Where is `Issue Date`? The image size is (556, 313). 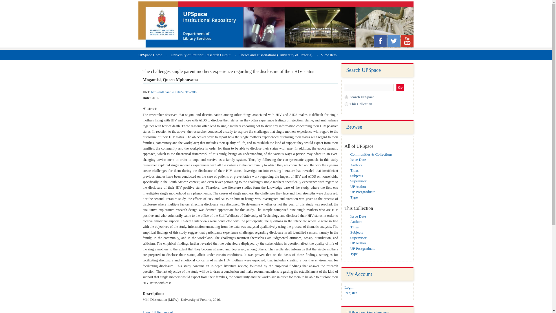 Issue Date is located at coordinates (358, 159).